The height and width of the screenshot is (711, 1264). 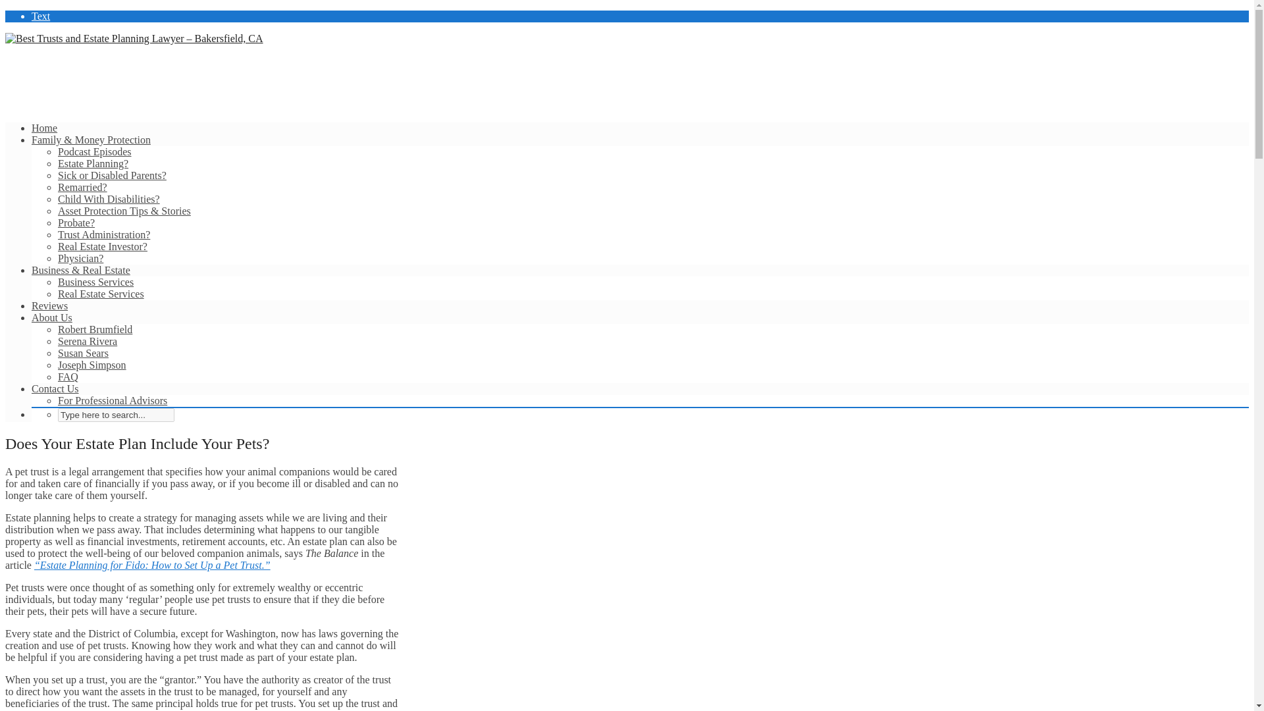 What do you see at coordinates (68, 377) in the screenshot?
I see `FAQ` at bounding box center [68, 377].